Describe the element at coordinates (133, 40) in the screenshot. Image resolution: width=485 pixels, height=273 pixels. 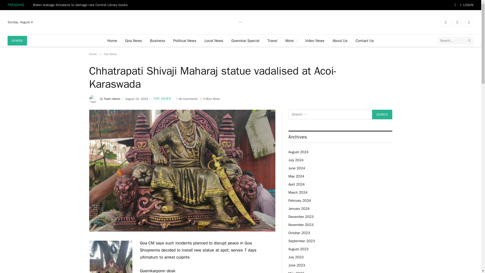
I see `Goa News` at that location.